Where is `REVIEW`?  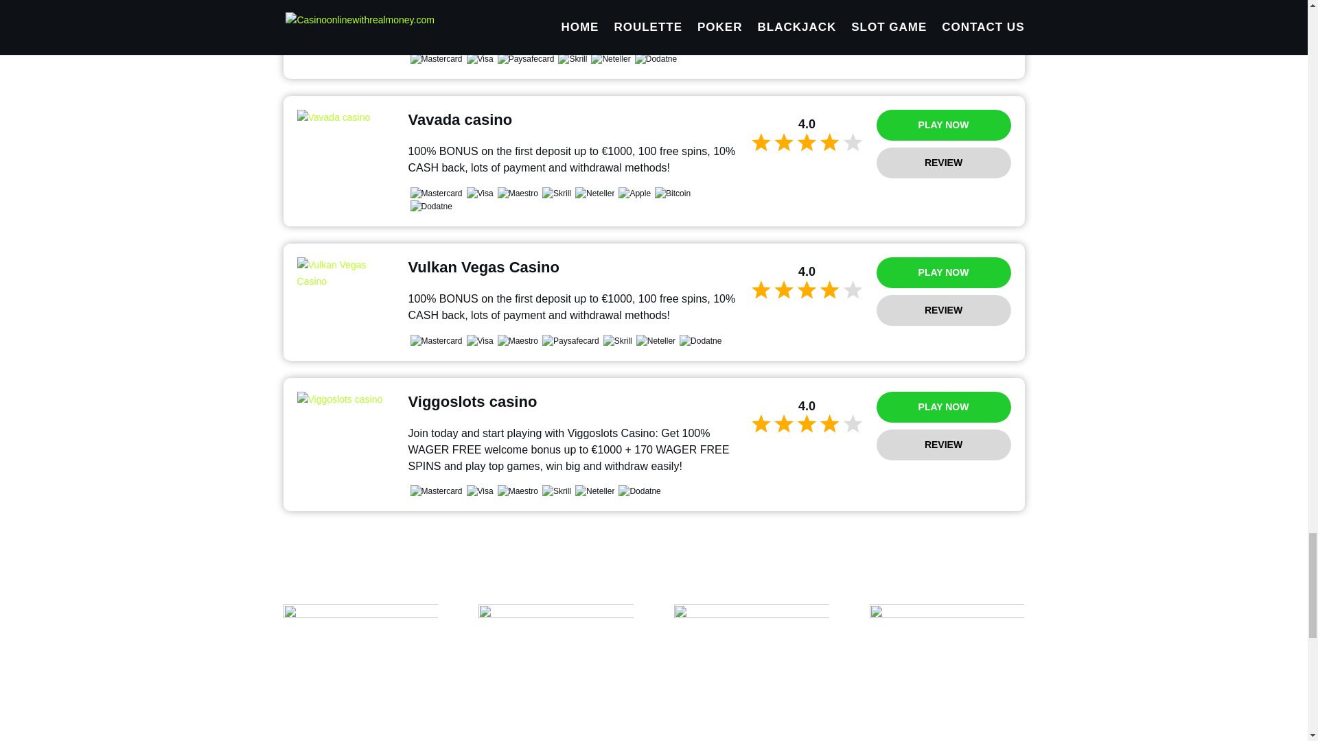 REVIEW is located at coordinates (943, 163).